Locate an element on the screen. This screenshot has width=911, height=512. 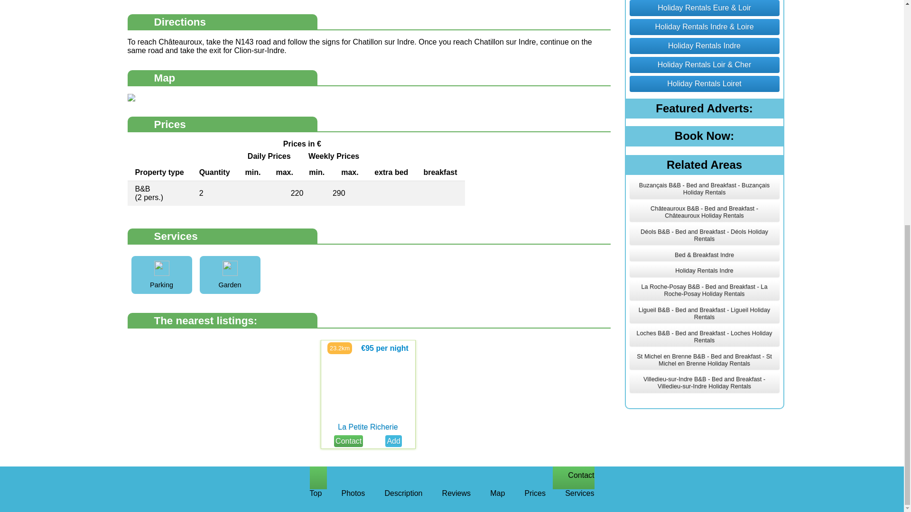
Reviews is located at coordinates (456, 101).